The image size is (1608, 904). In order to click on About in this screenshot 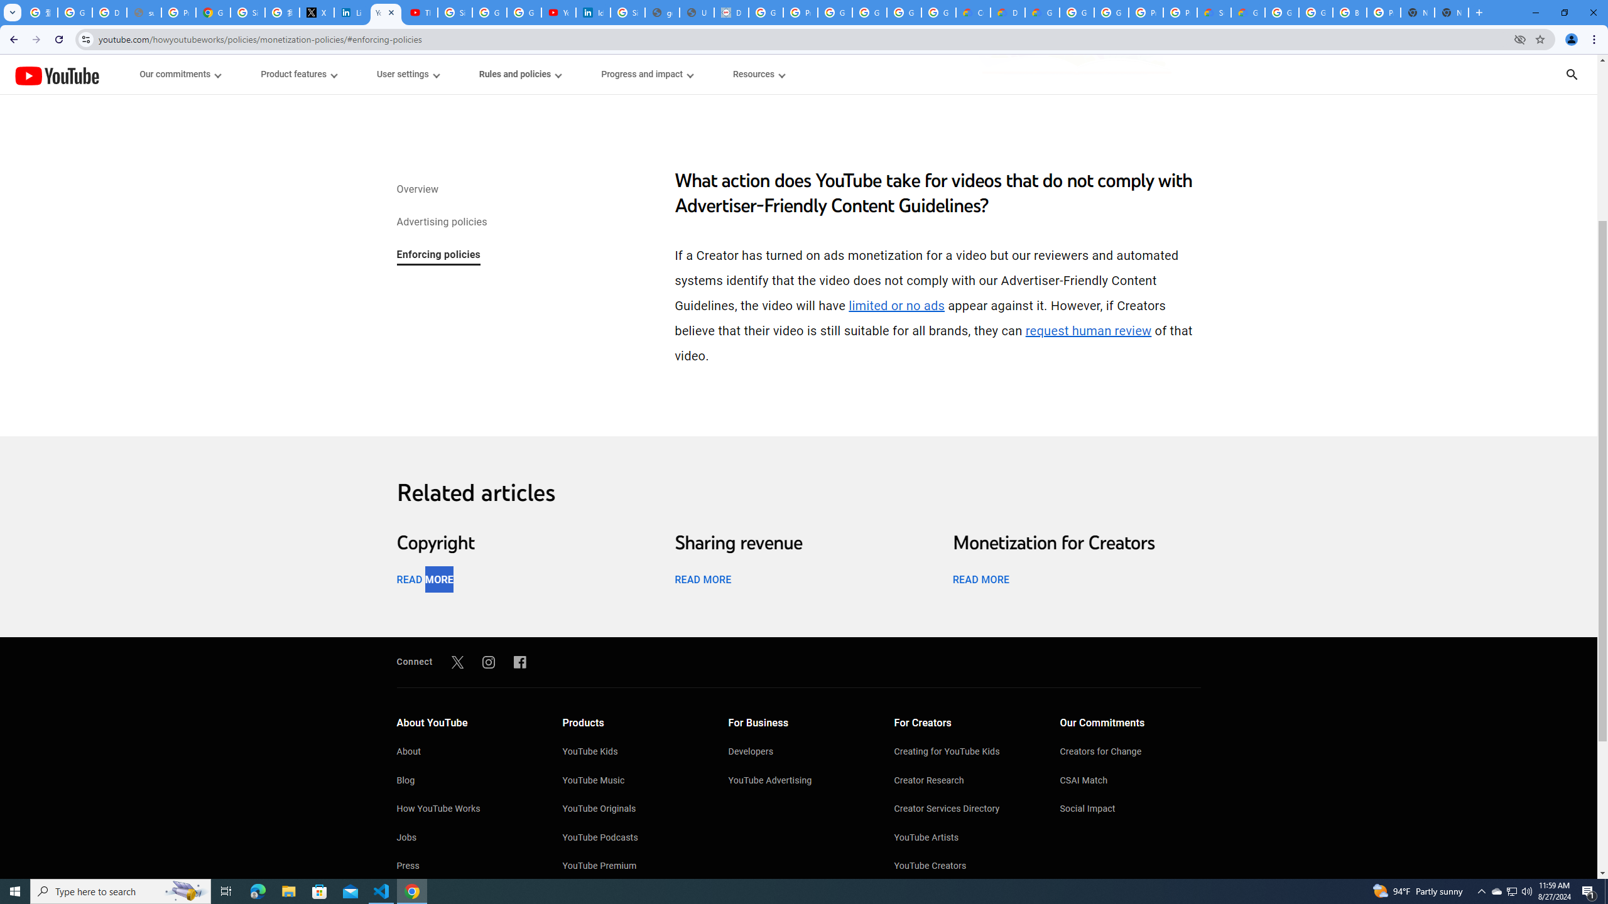, I will do `click(466, 753)`.